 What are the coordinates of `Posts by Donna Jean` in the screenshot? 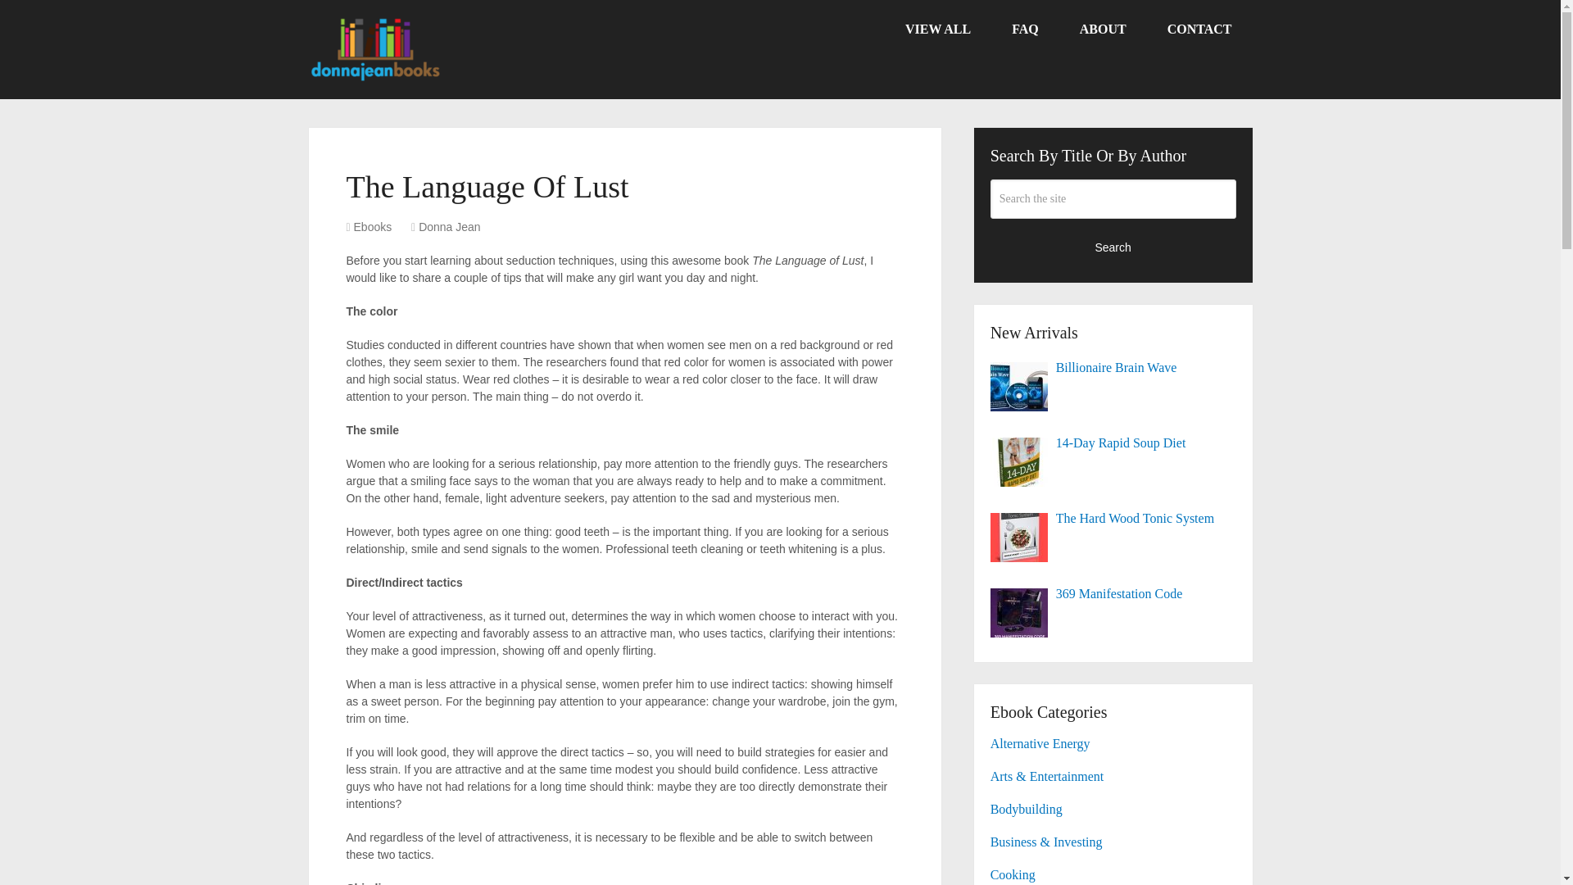 It's located at (449, 226).